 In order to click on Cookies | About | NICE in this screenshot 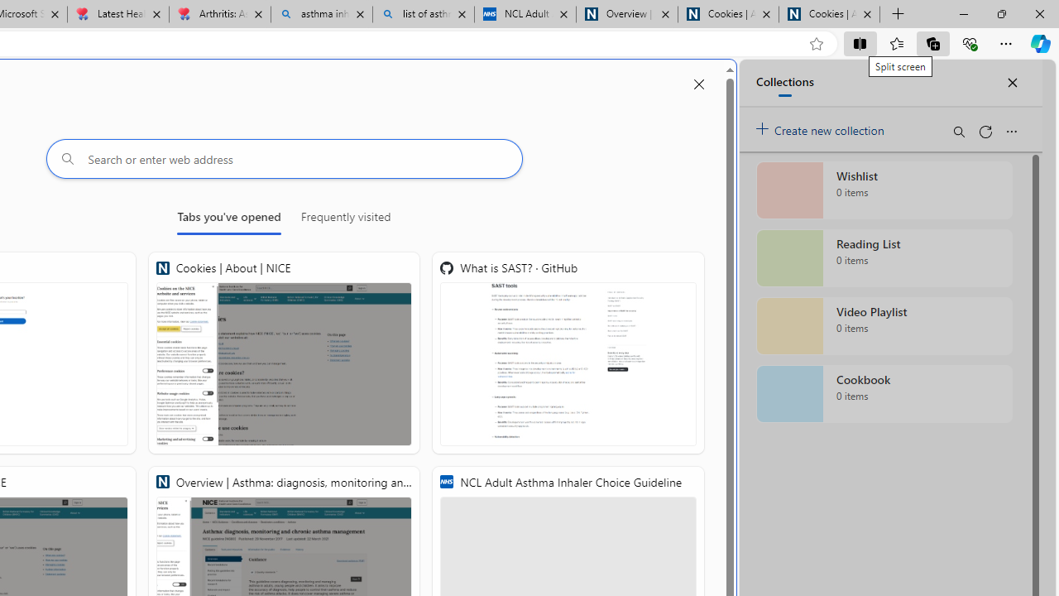, I will do `click(829, 15)`.